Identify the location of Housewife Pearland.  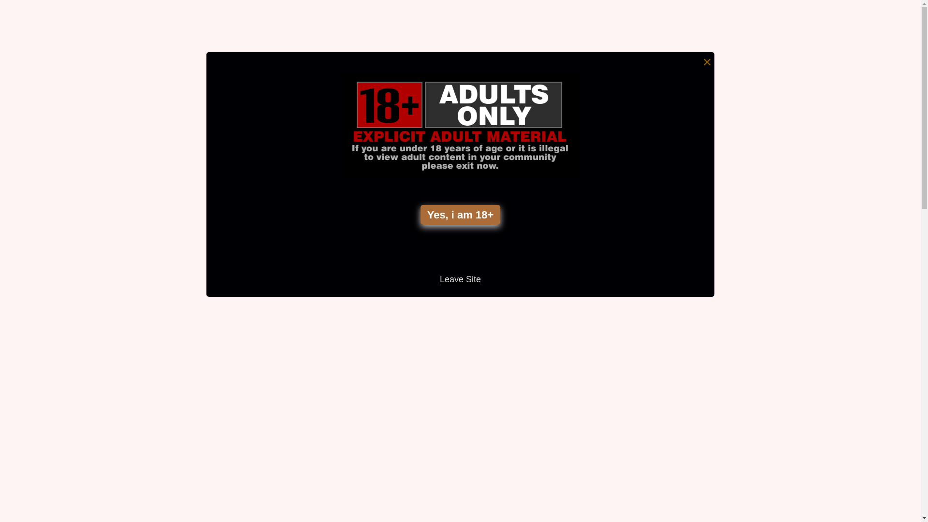
(748, 259).